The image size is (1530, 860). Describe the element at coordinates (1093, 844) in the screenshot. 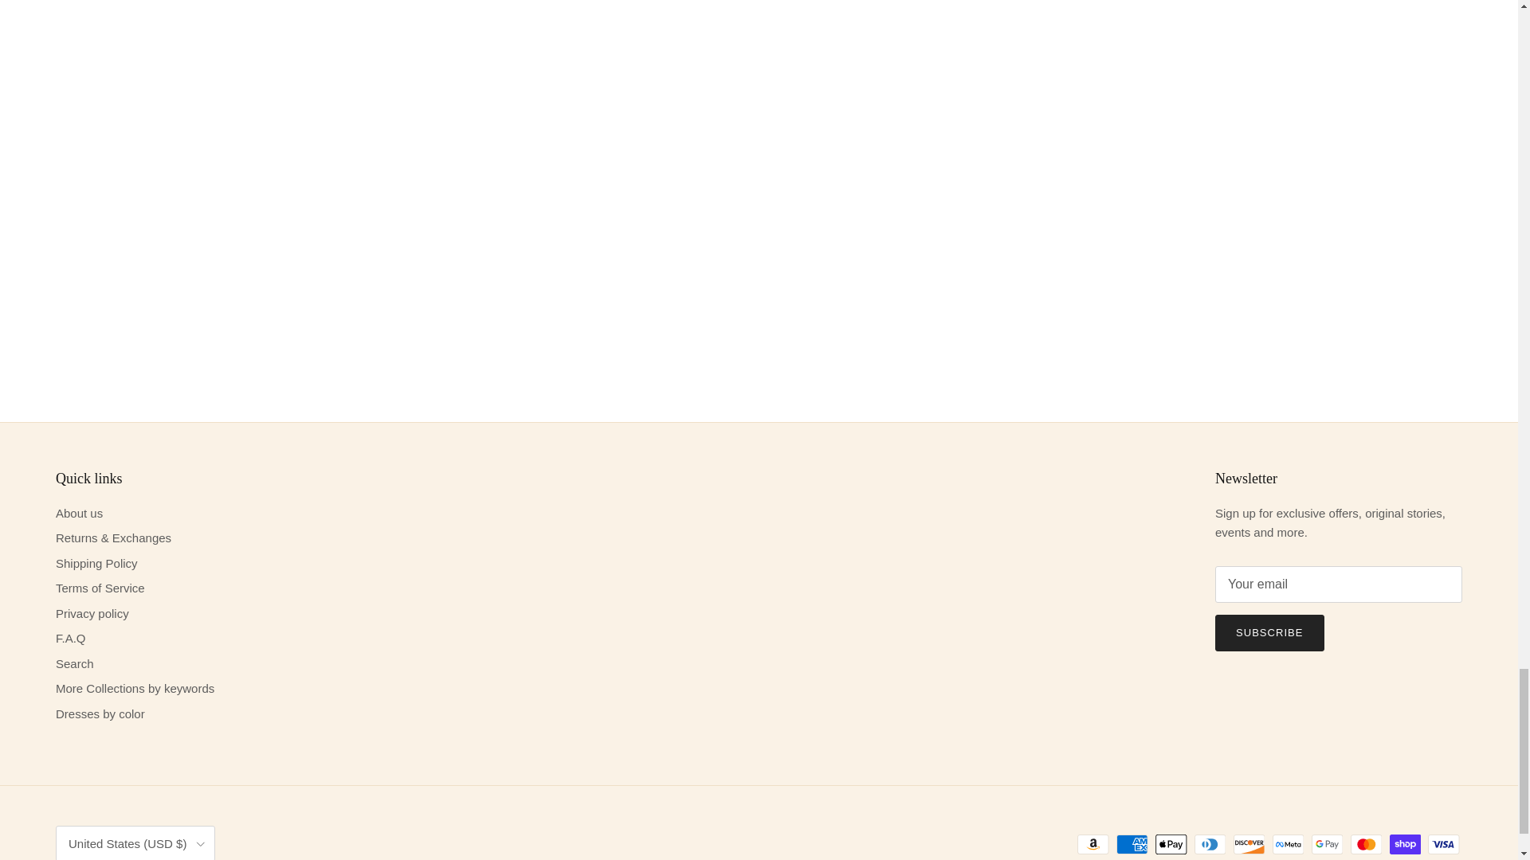

I see `Amazon` at that location.